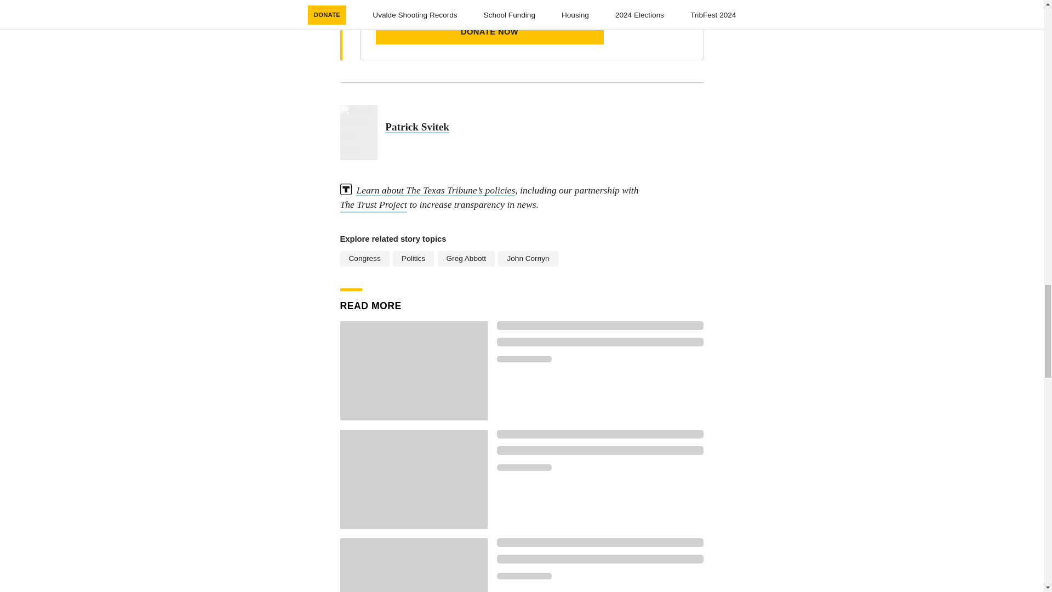  Describe the element at coordinates (600, 434) in the screenshot. I see `Loading indicator` at that location.